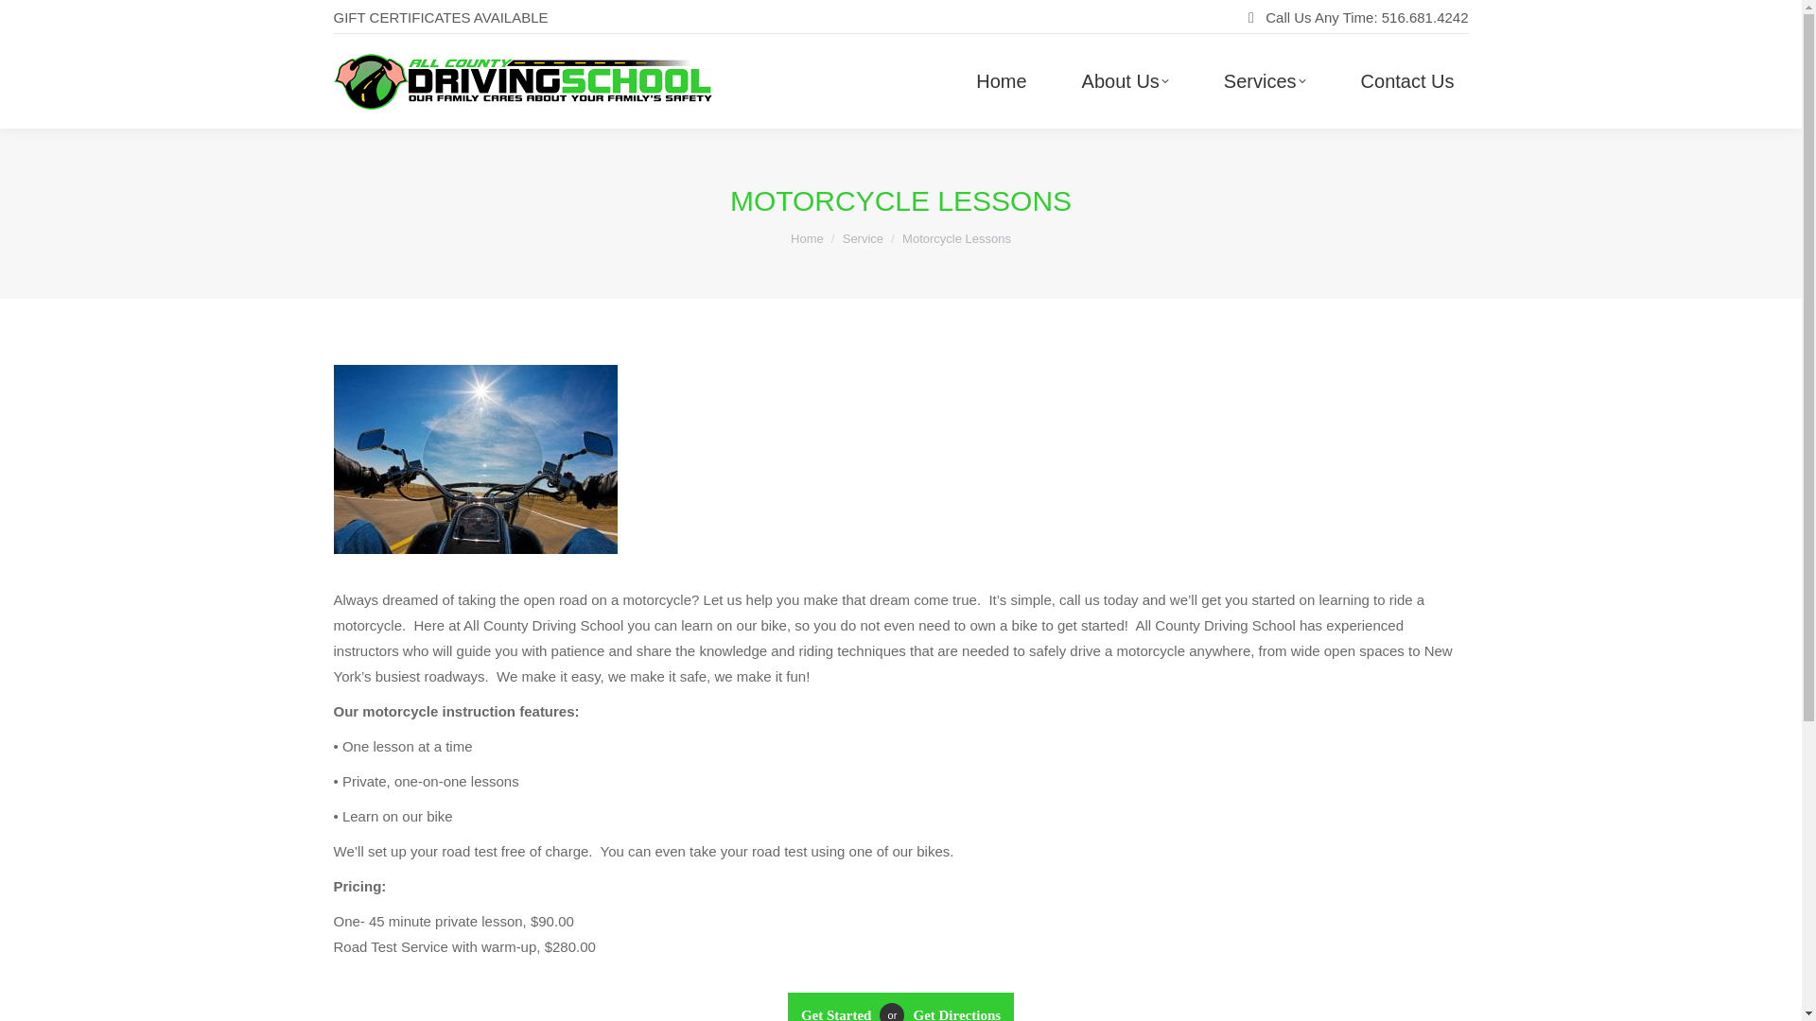 The image size is (1816, 1021). What do you see at coordinates (1264, 80) in the screenshot?
I see `Services` at bounding box center [1264, 80].